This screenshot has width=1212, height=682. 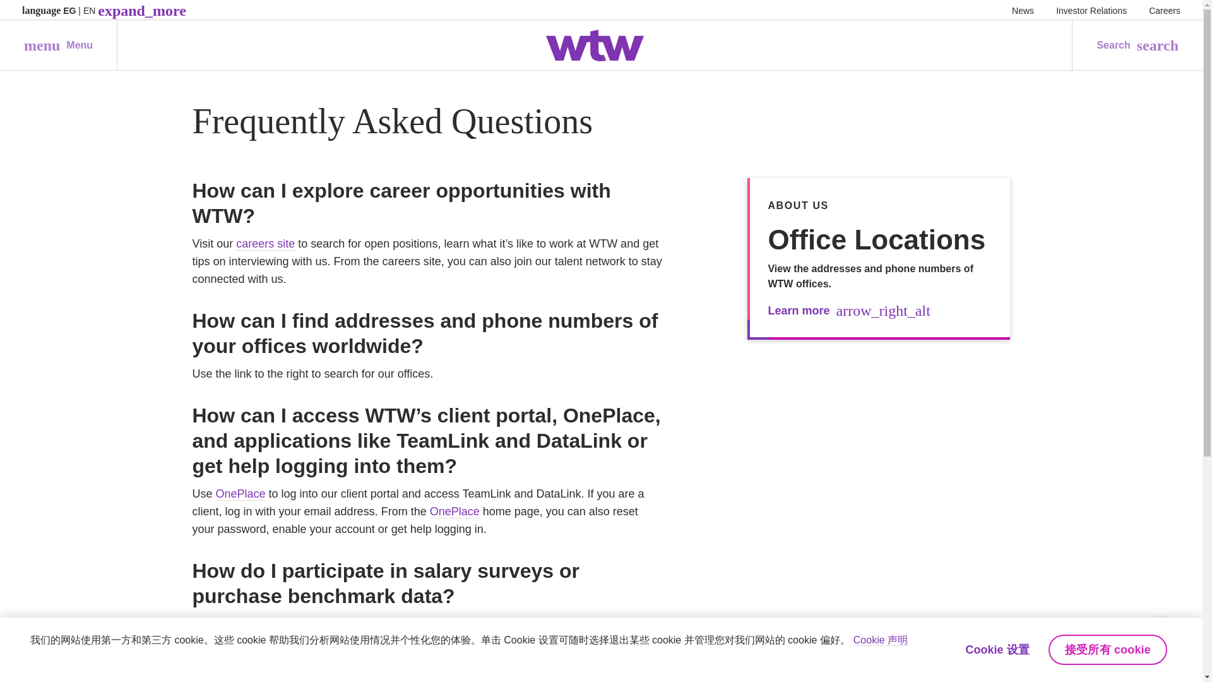 What do you see at coordinates (1165, 10) in the screenshot?
I see `Navigate to OnePlace` at bounding box center [1165, 10].